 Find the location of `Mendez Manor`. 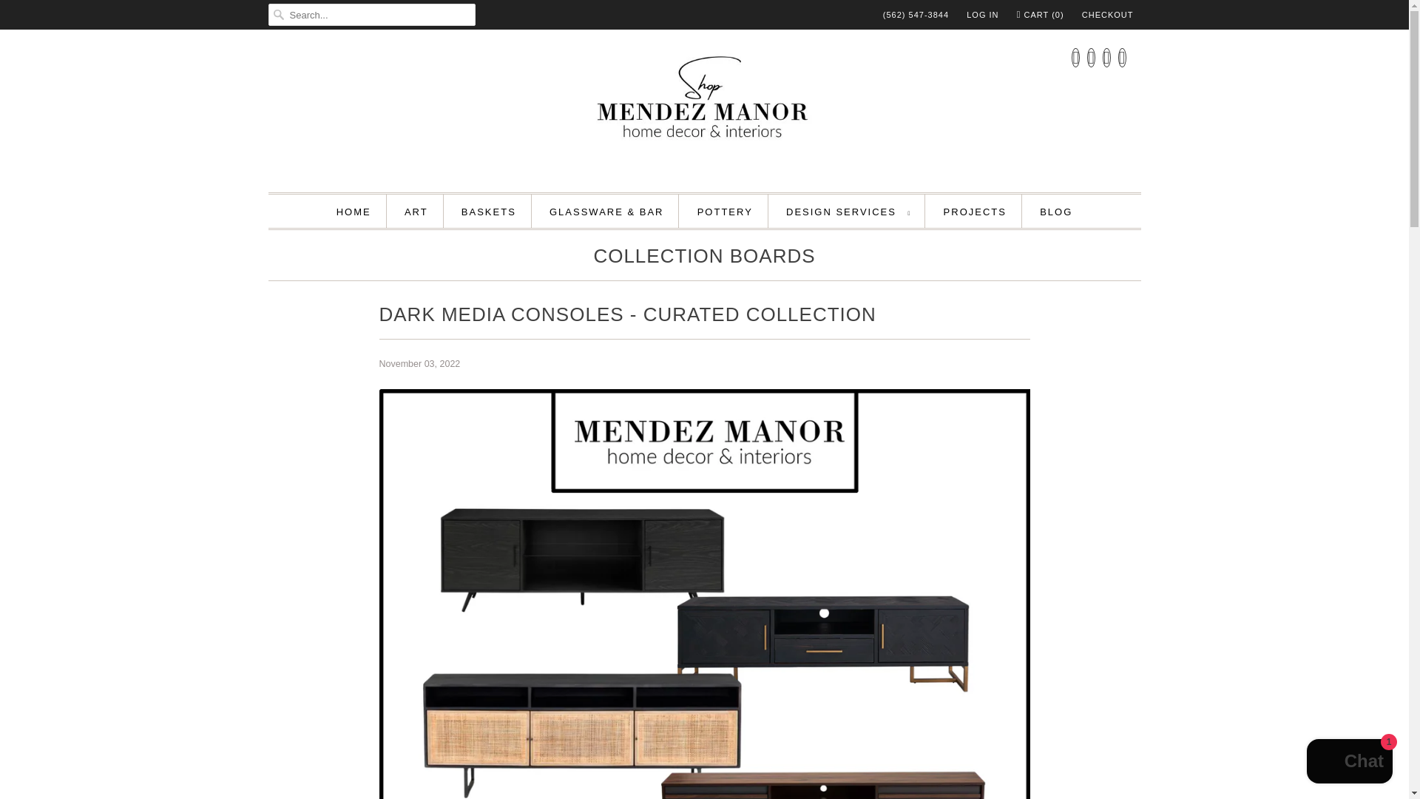

Mendez Manor is located at coordinates (704, 109).